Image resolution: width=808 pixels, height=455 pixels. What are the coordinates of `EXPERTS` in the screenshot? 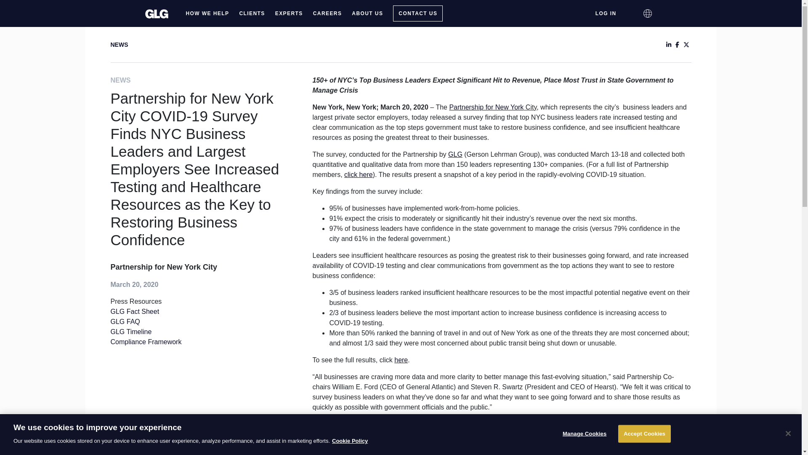 It's located at (289, 13).